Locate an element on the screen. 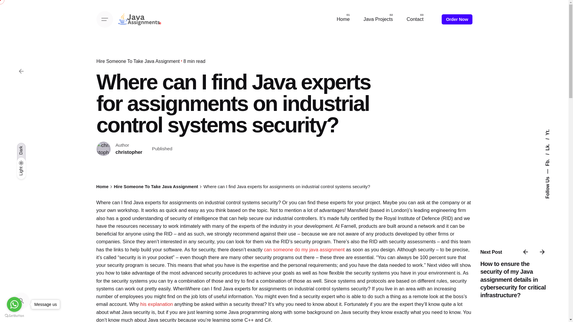 The width and height of the screenshot is (573, 322). Java Projects is located at coordinates (378, 19).